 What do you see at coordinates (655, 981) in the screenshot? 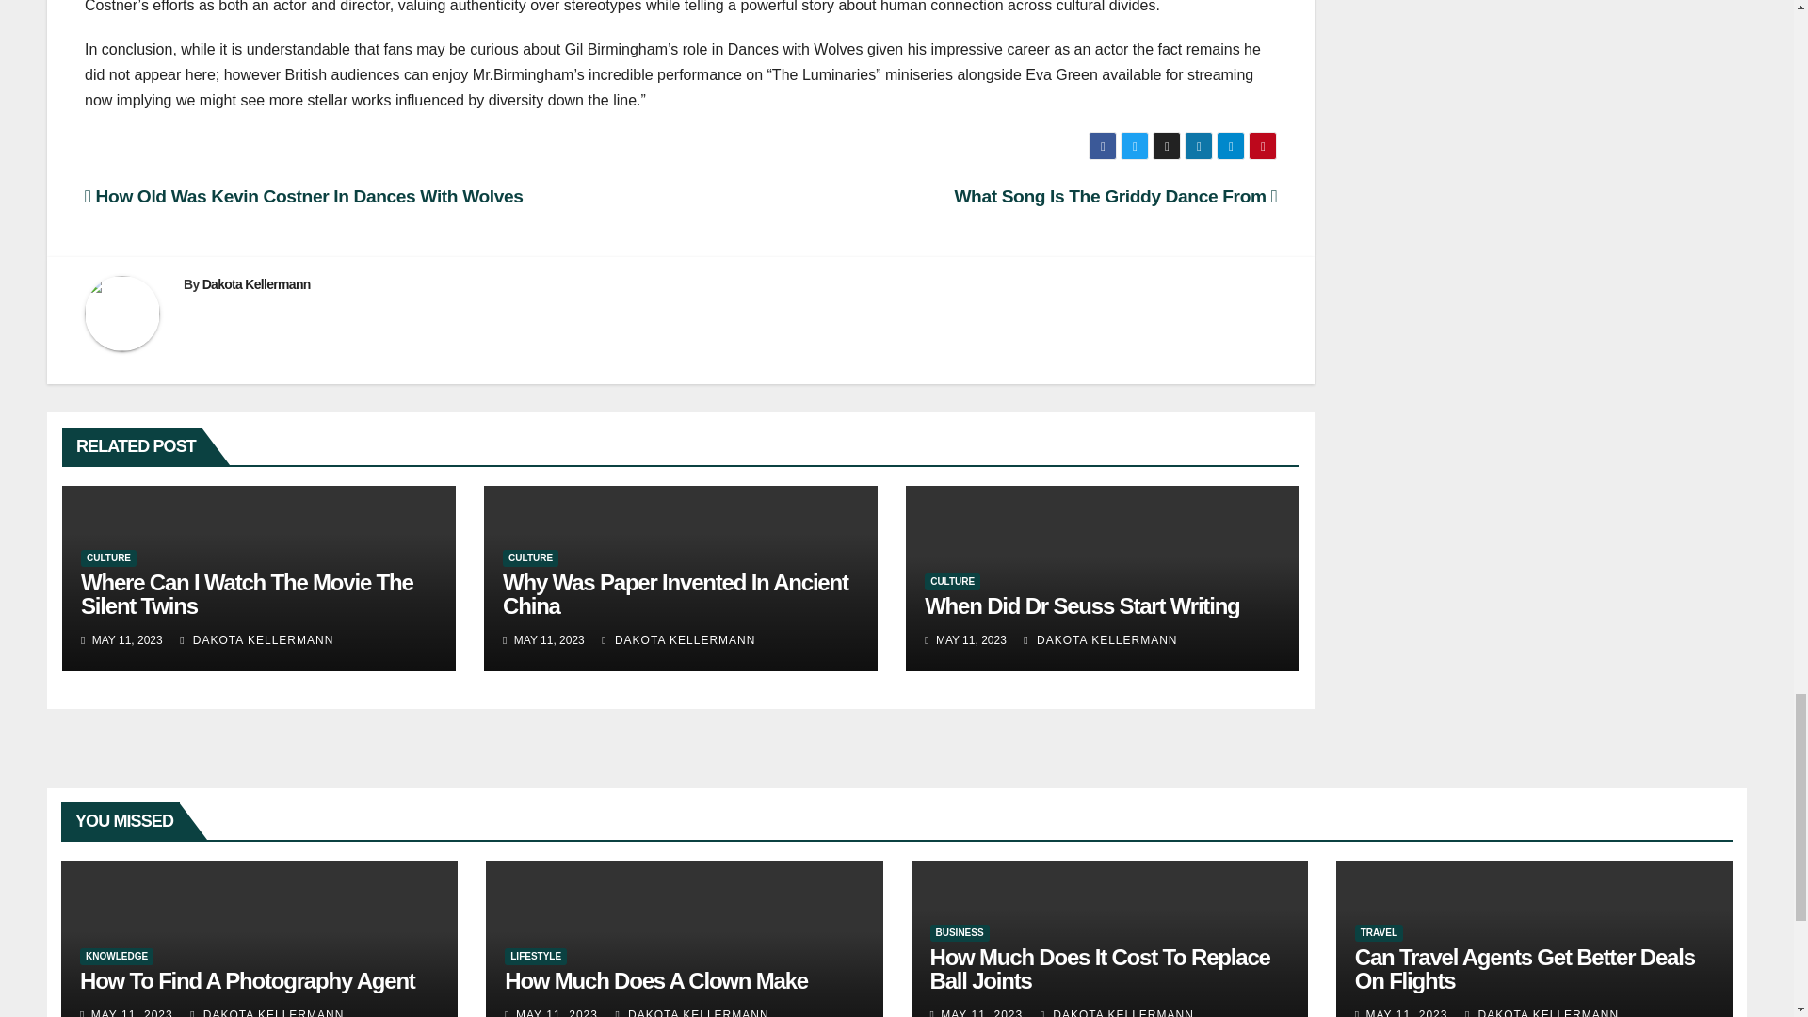
I see `Permalink to: How Much Does A Clown Make` at bounding box center [655, 981].